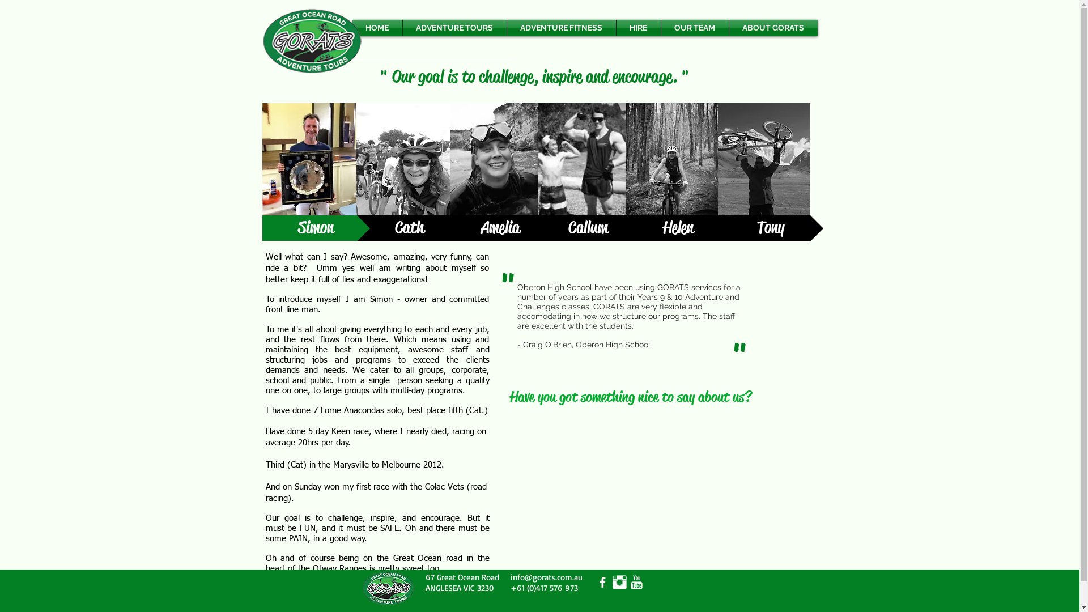 The width and height of the screenshot is (1088, 612). Describe the element at coordinates (764, 159) in the screenshot. I see `Tony Everest base camp 2.jpg` at that location.